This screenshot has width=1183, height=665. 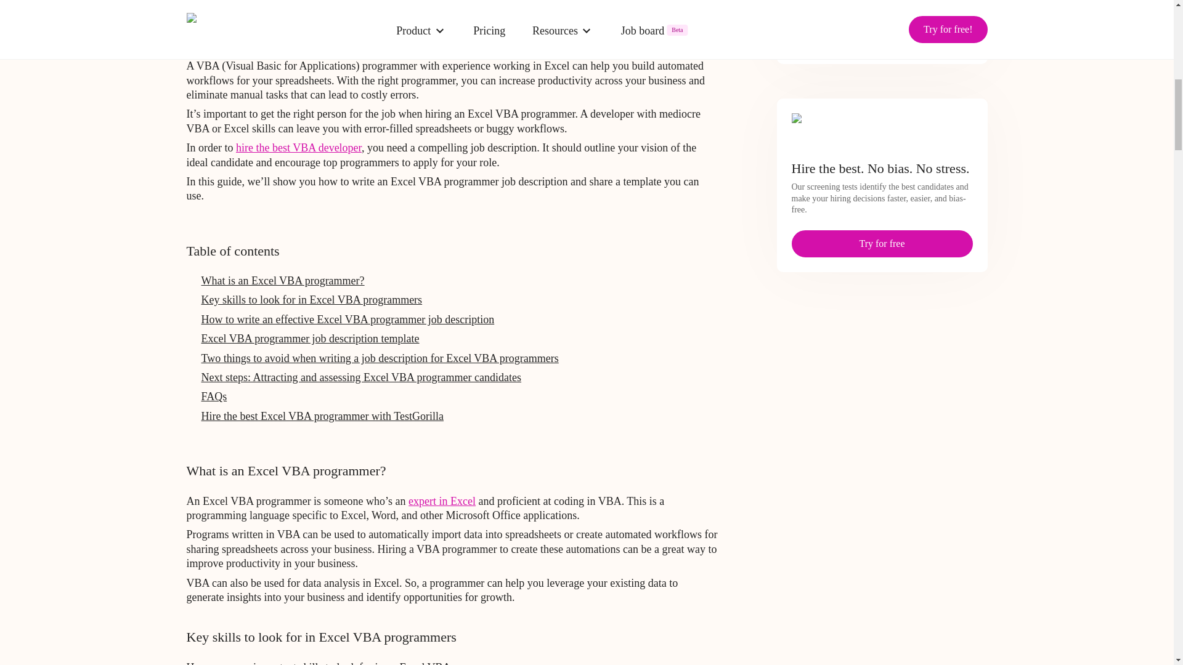 What do you see at coordinates (441, 501) in the screenshot?
I see `expert in Excel` at bounding box center [441, 501].